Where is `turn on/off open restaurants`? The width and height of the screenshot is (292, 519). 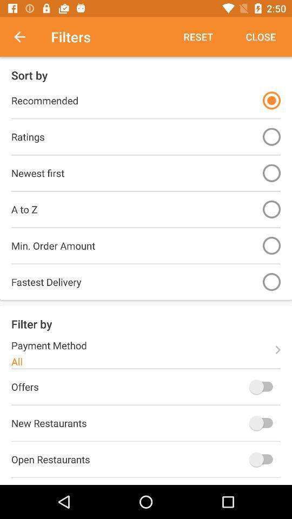 turn on/off open restaurants is located at coordinates (264, 460).